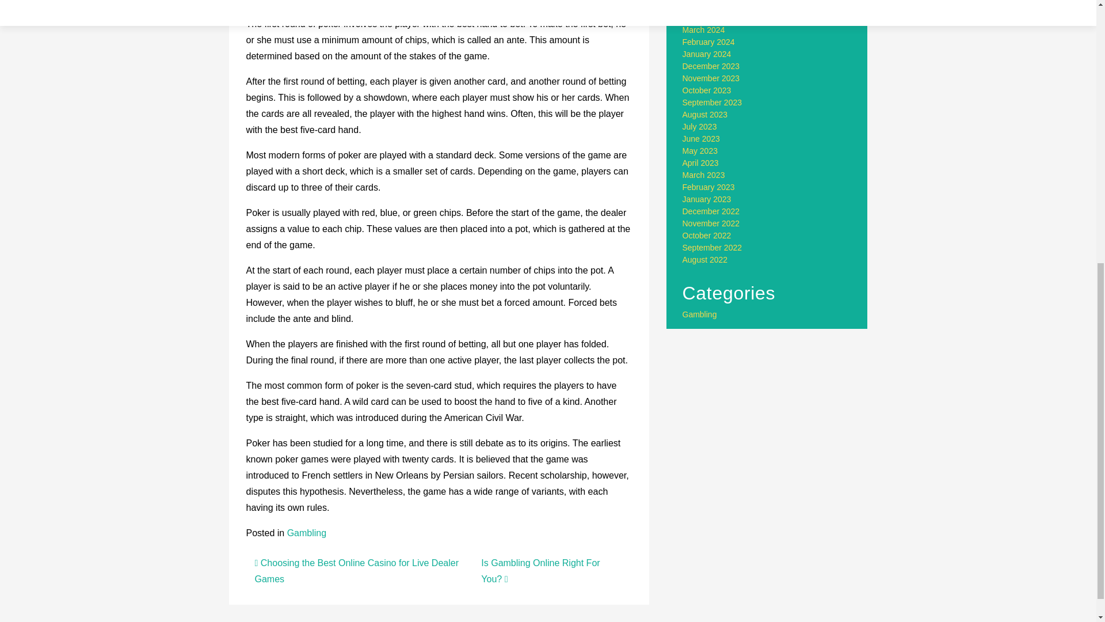 The image size is (1105, 622). Describe the element at coordinates (707, 90) in the screenshot. I see `October 2023` at that location.